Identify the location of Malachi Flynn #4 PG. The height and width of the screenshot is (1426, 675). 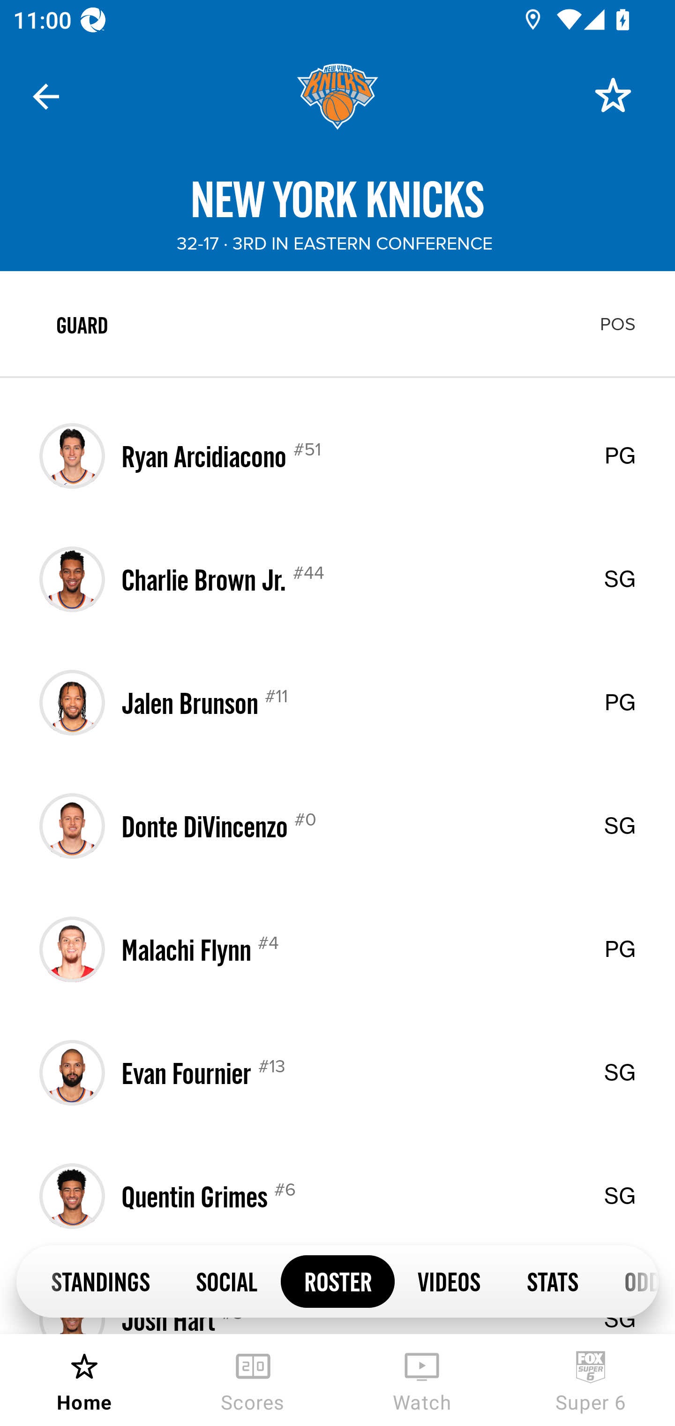
(337, 949).